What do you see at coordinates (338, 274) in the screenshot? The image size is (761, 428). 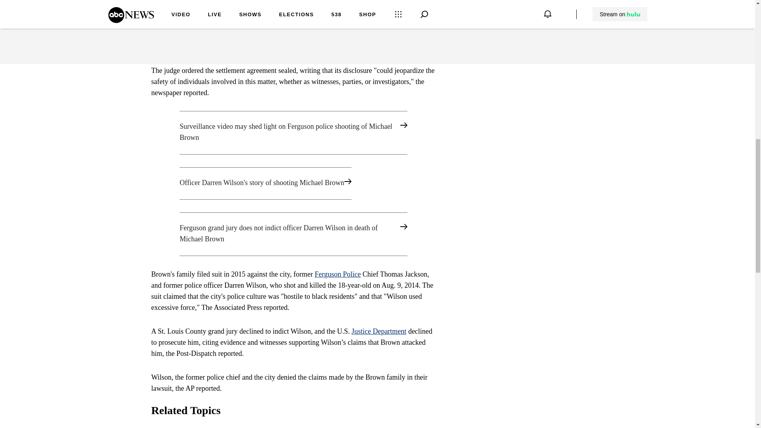 I see `Ferguson Police` at bounding box center [338, 274].